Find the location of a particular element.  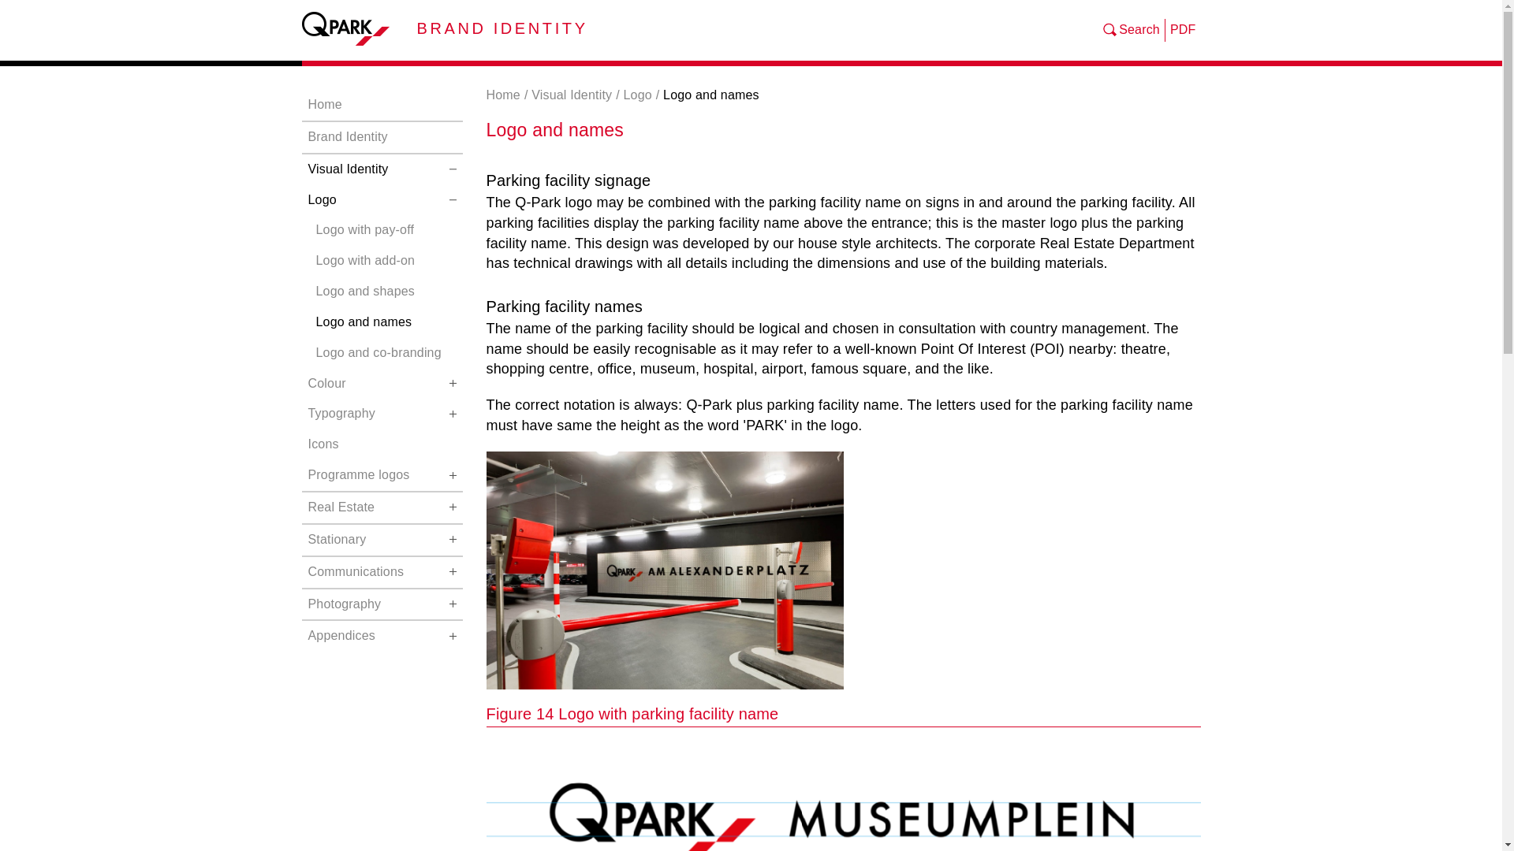

PDF is located at coordinates (1183, 30).